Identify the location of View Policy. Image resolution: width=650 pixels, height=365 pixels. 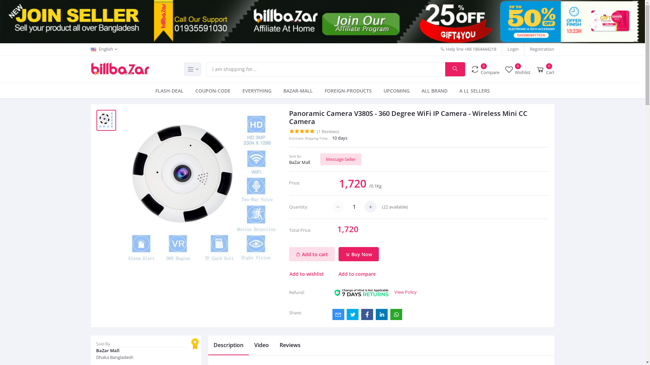
(406, 292).